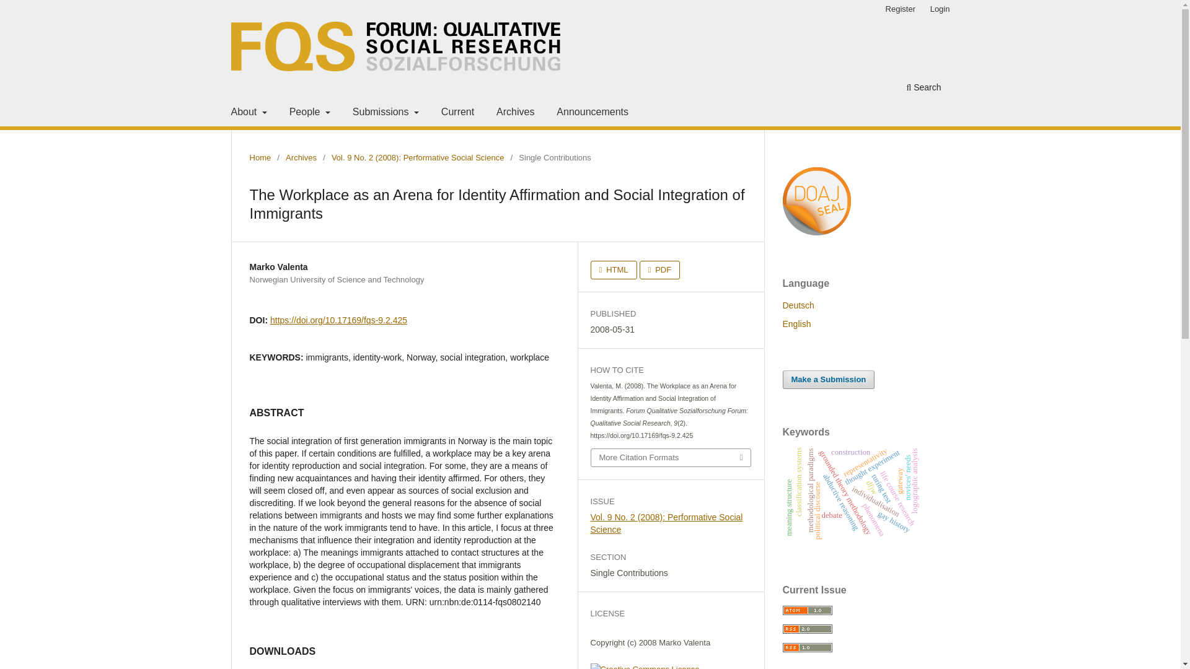 The width and height of the screenshot is (1190, 669). I want to click on Login, so click(940, 9).